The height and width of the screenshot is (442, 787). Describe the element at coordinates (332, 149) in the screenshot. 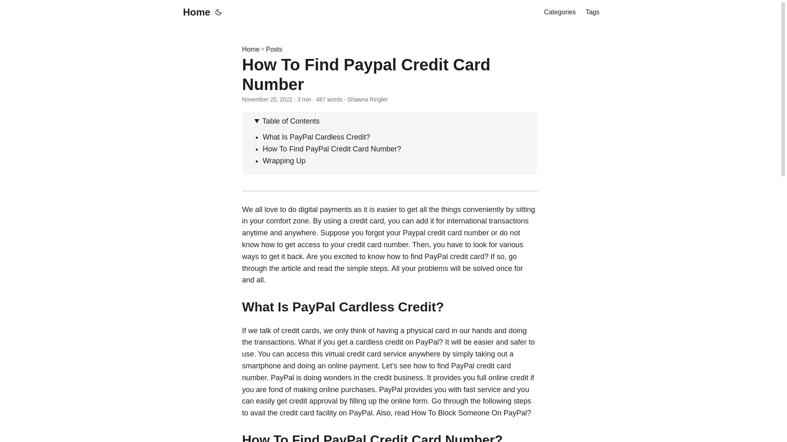

I see `How To Find PayPal Credit Card Number?` at that location.